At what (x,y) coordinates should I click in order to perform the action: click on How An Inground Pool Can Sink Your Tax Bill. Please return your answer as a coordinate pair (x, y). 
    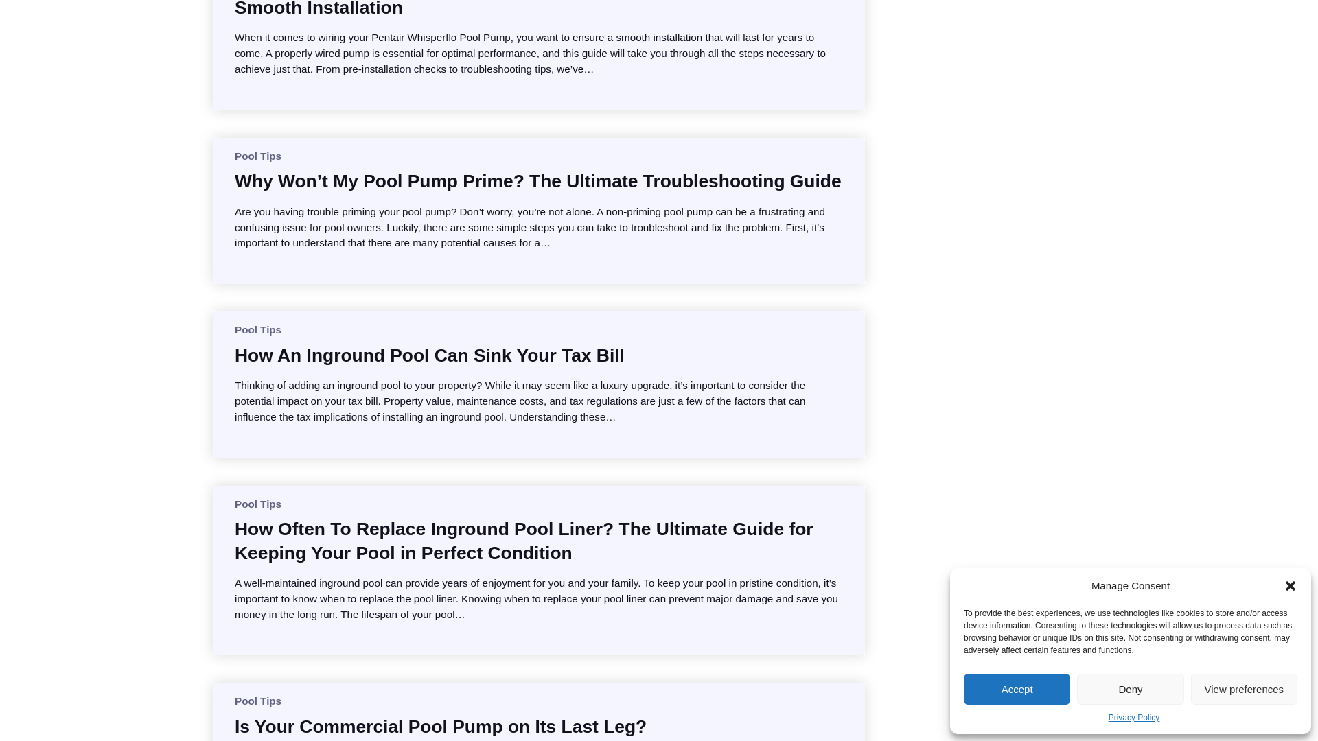
    Looking at the image, I should click on (430, 355).